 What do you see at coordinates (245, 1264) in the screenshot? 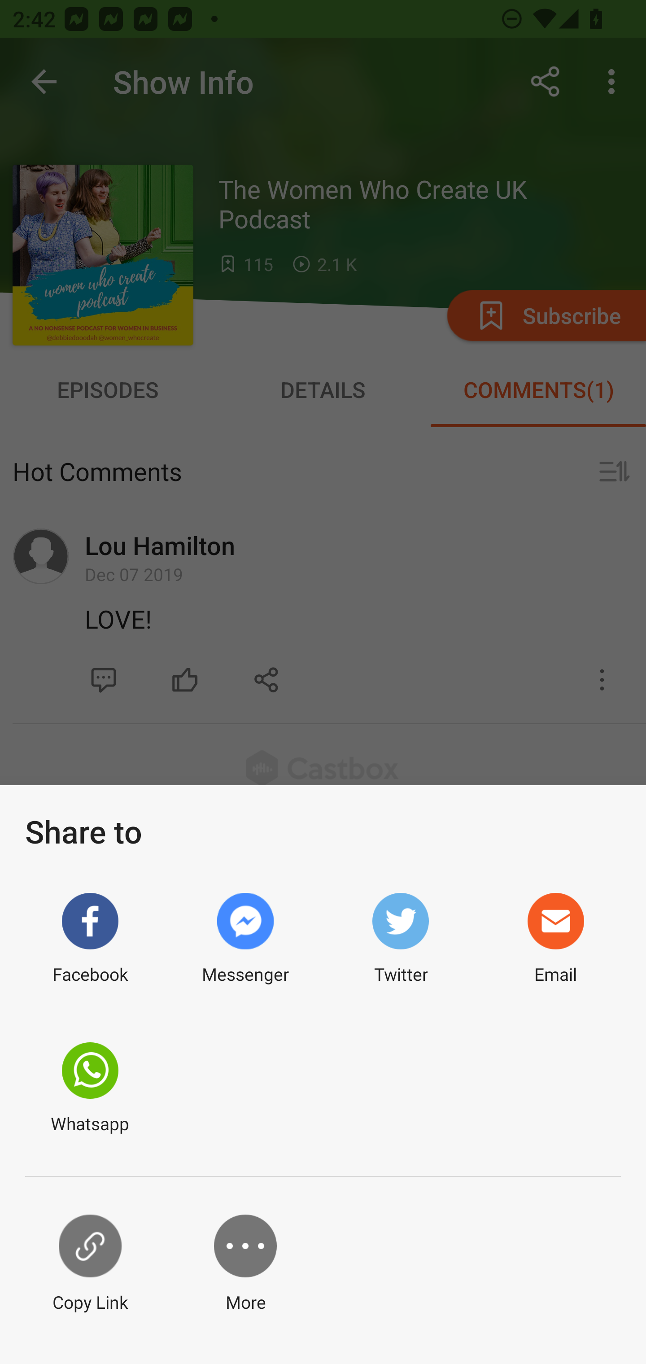
I see `More` at bounding box center [245, 1264].